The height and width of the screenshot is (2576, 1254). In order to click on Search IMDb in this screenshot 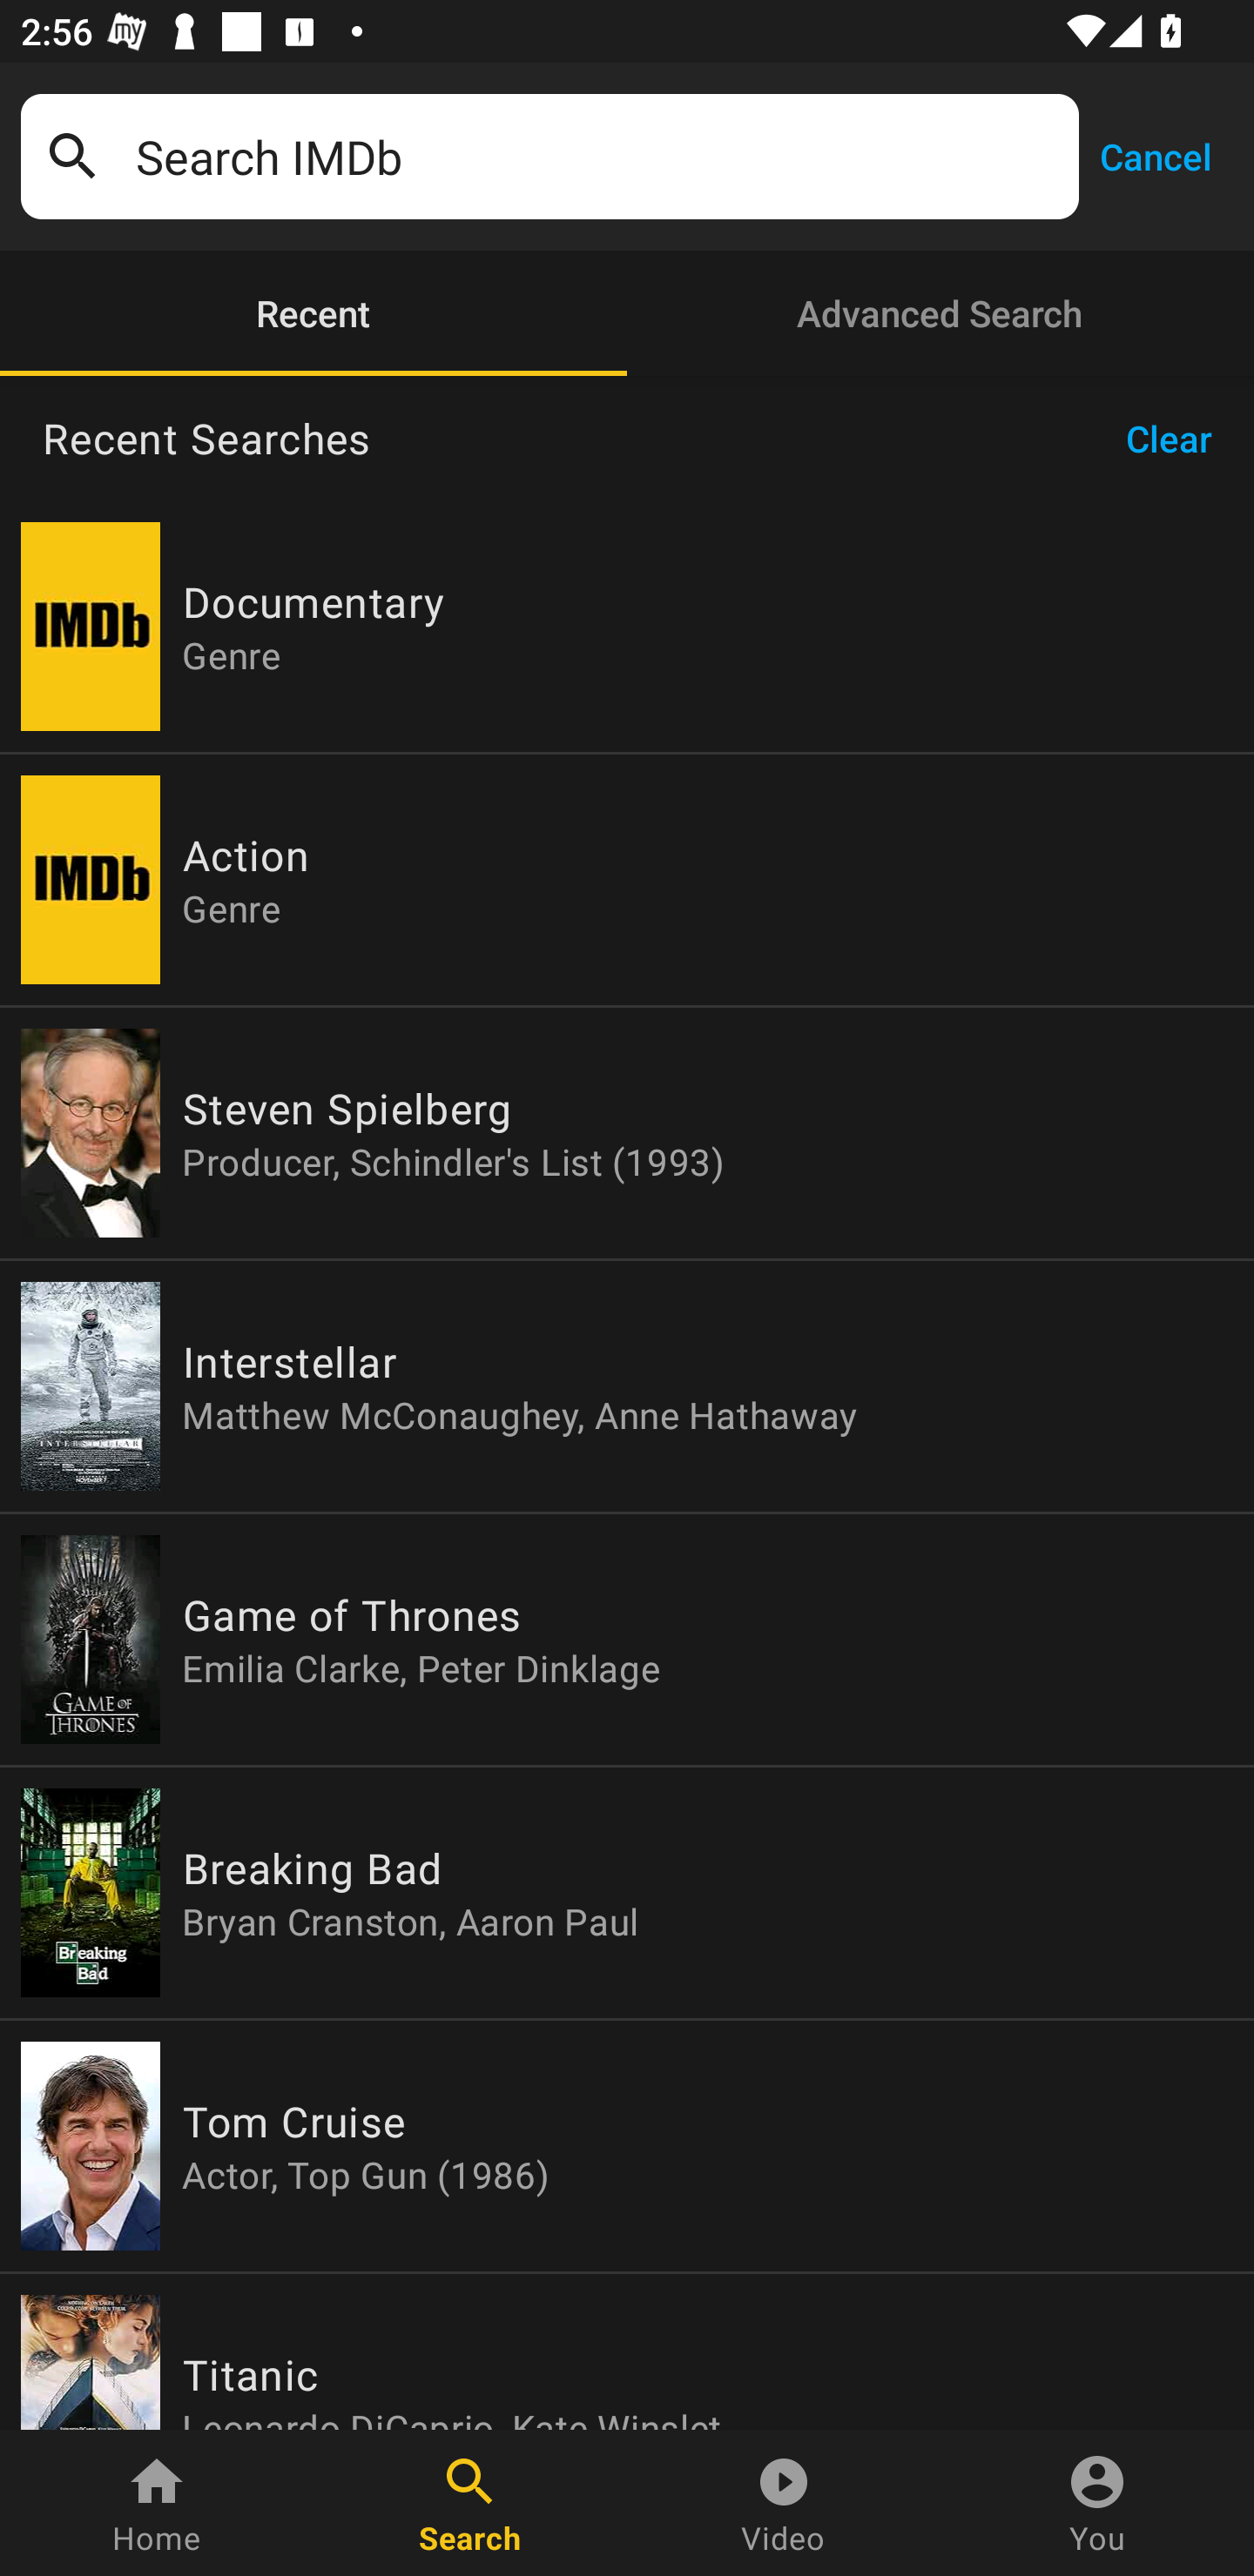, I will do `click(597, 157)`.